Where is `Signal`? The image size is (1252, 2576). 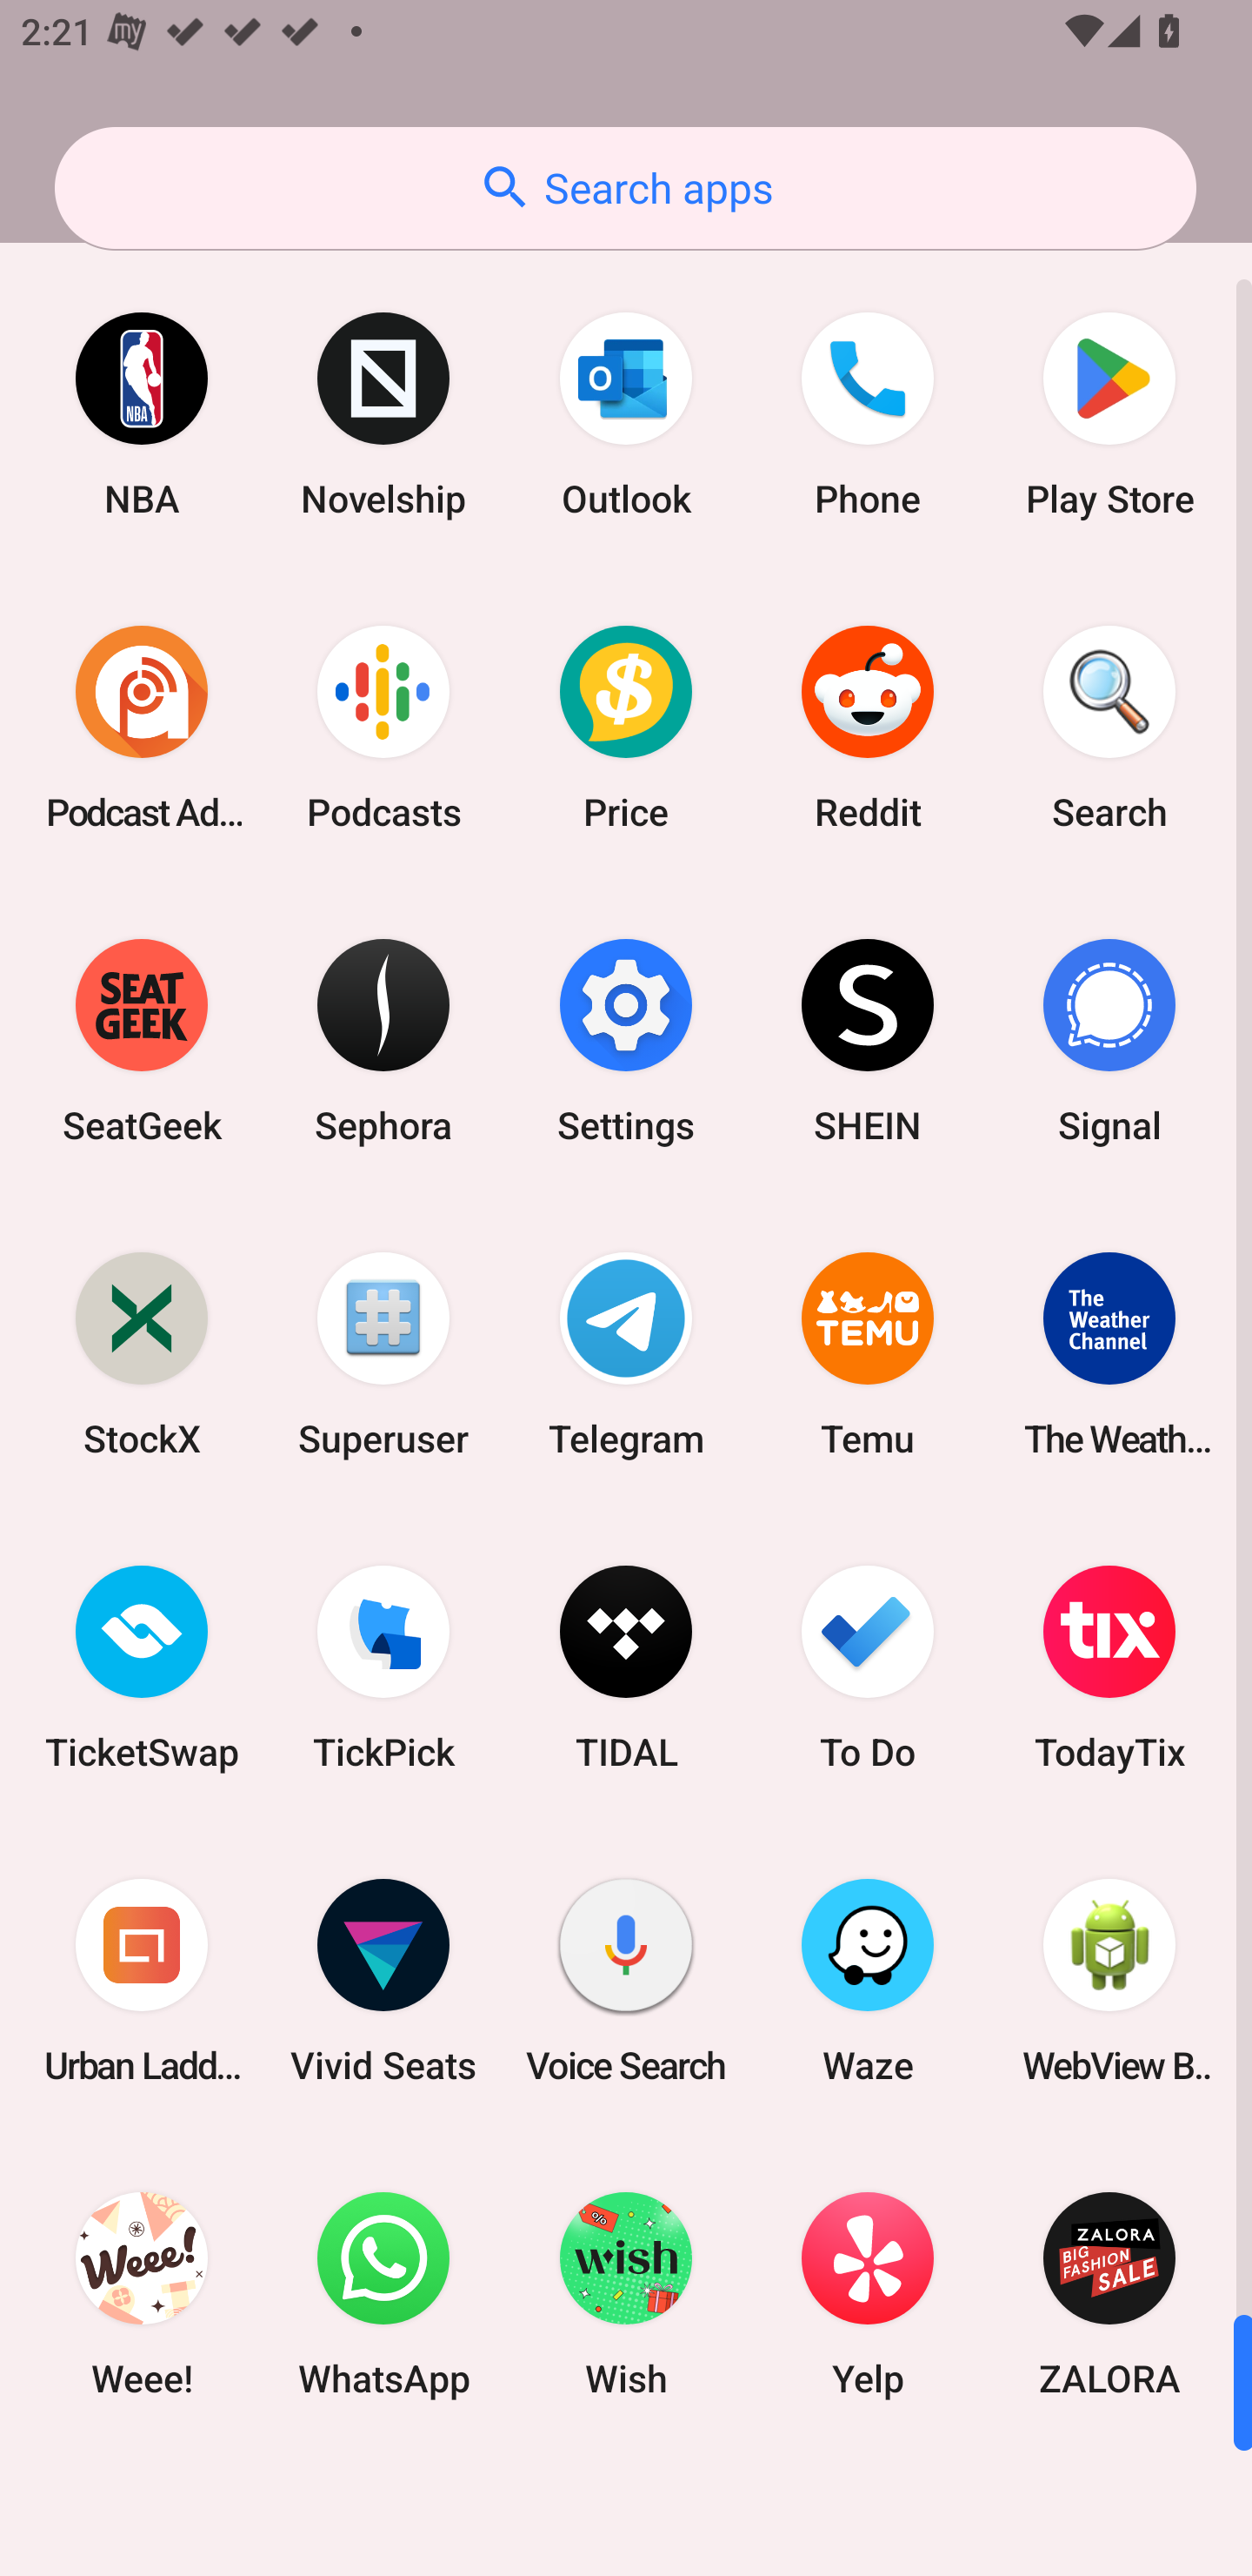 Signal is located at coordinates (1109, 1041).